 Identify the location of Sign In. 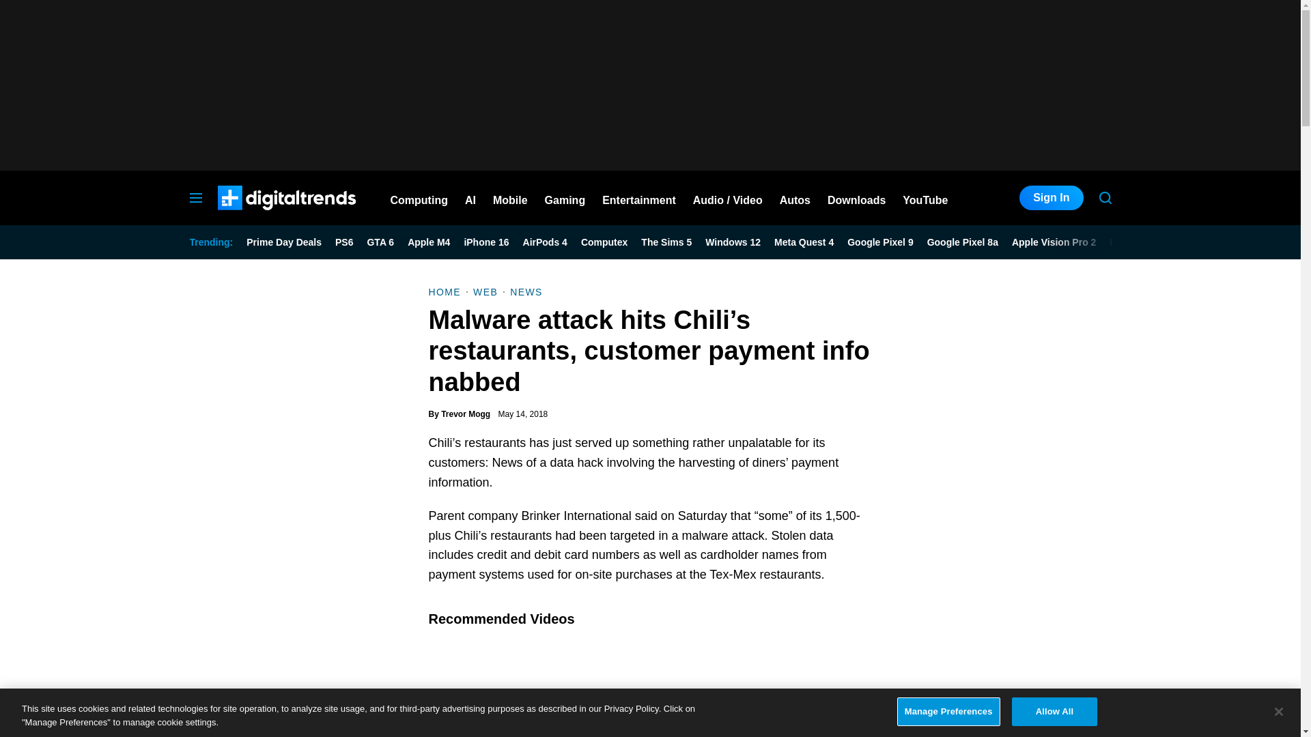
(1051, 198).